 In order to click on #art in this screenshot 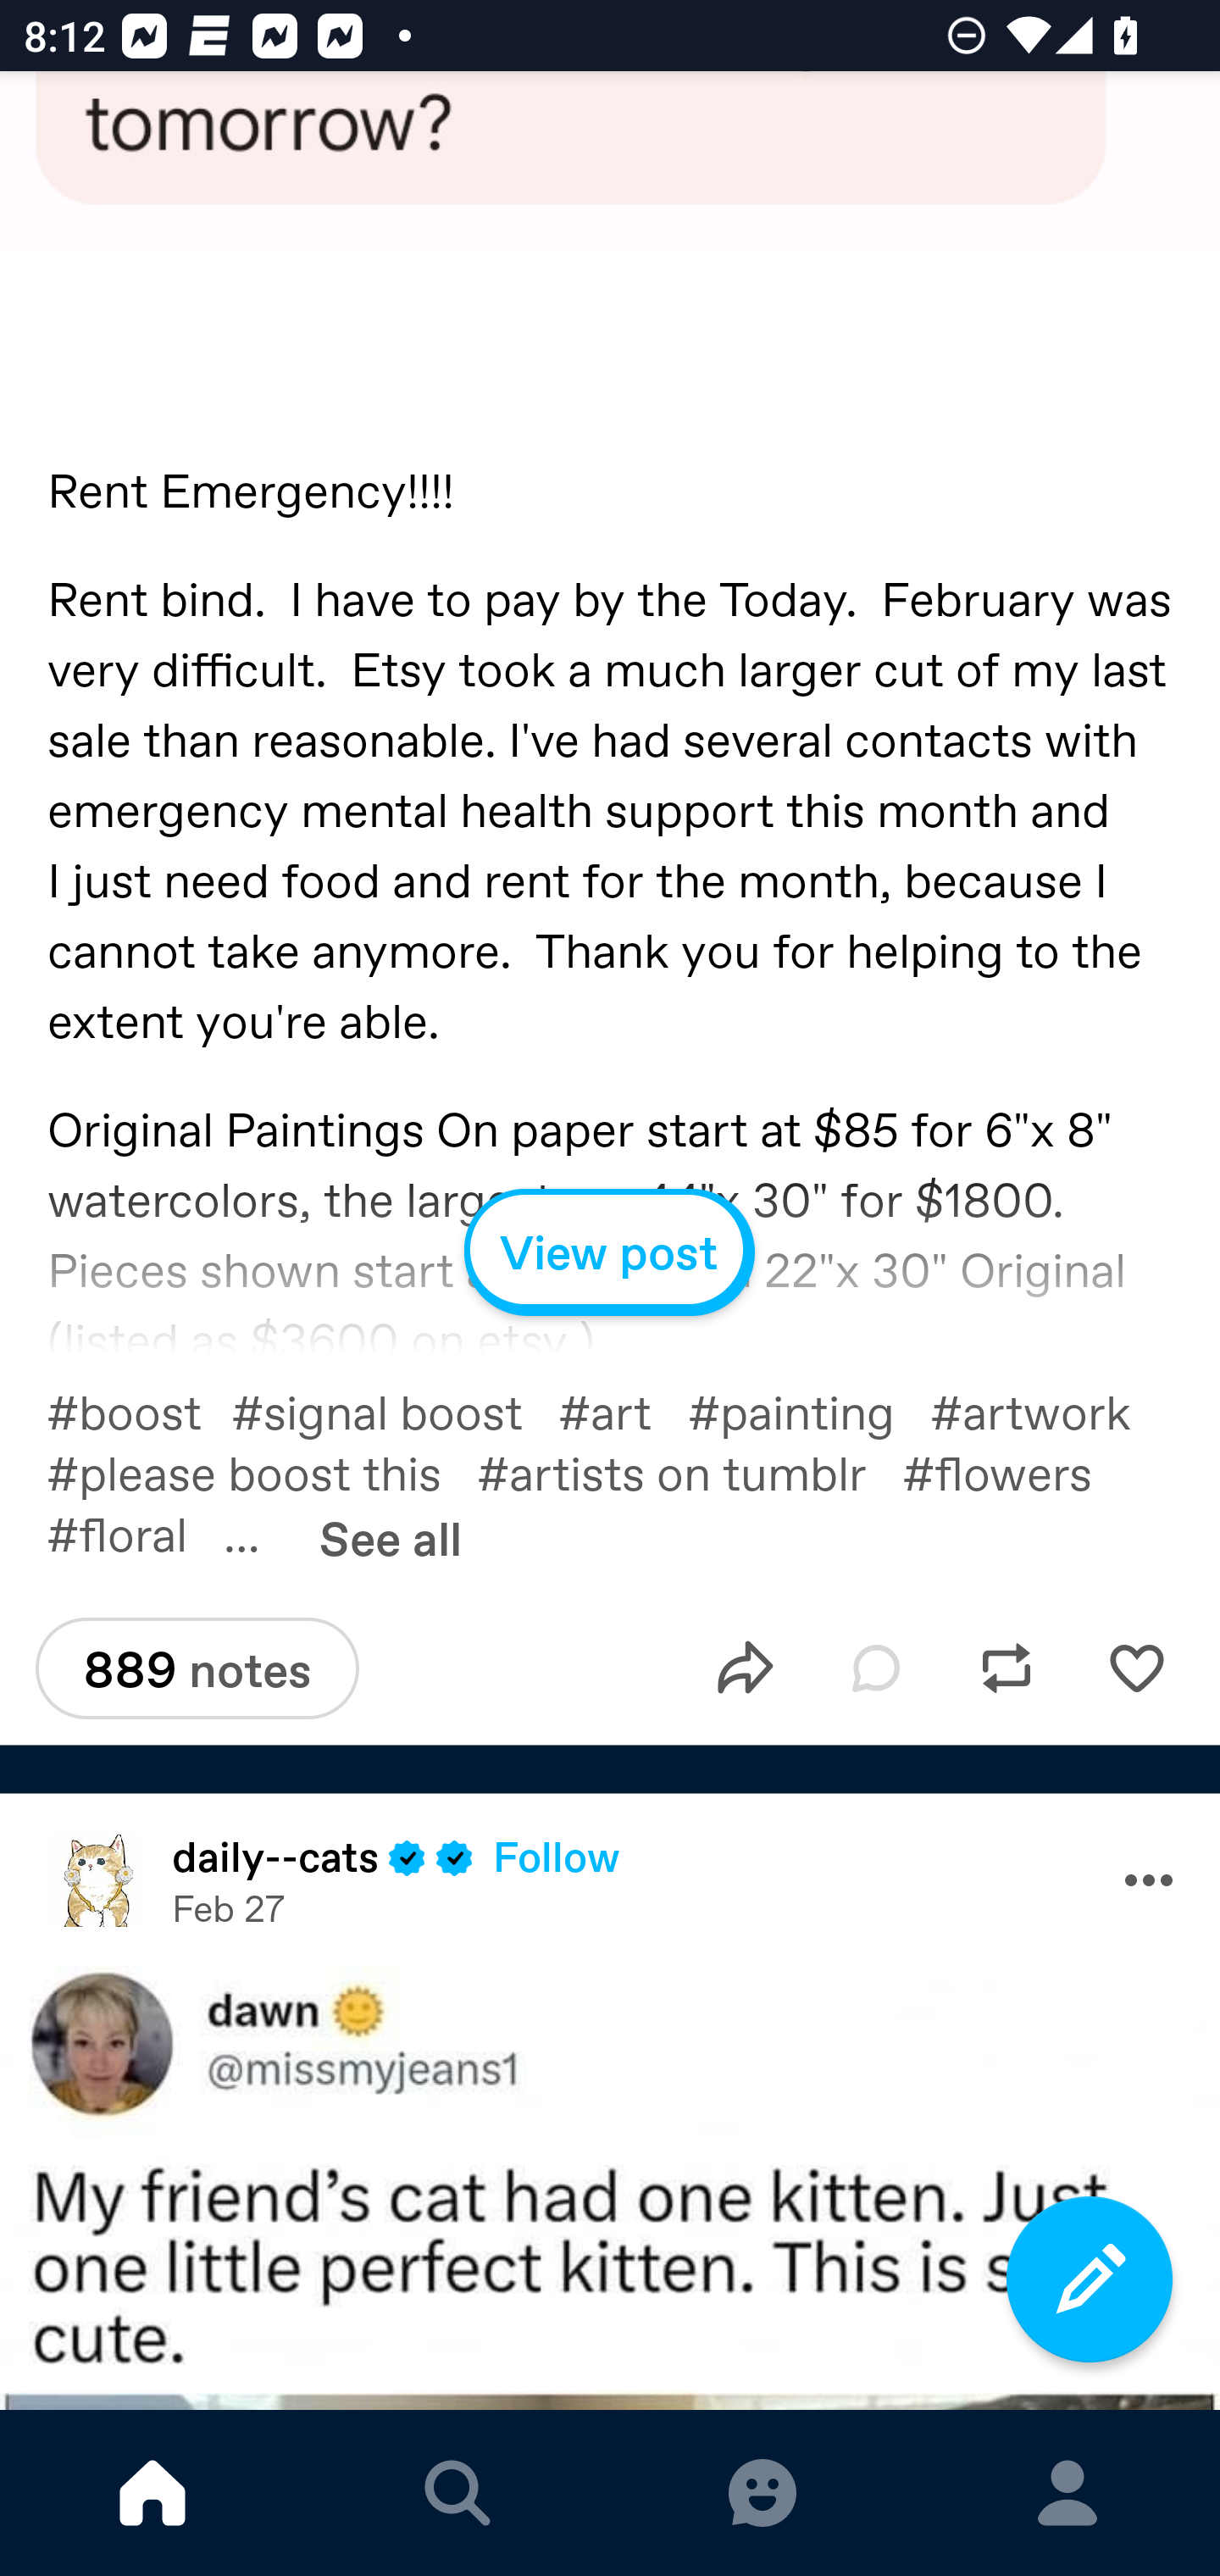, I will do `click(624, 1412)`.